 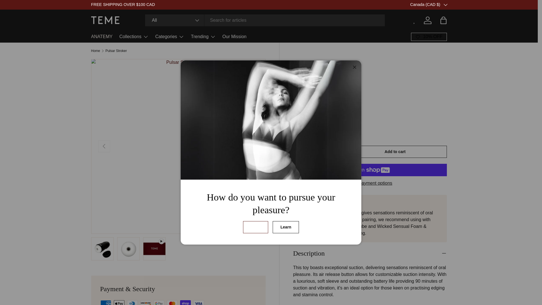 What do you see at coordinates (455, 4) in the screenshot?
I see `Duties Credit` at bounding box center [455, 4].